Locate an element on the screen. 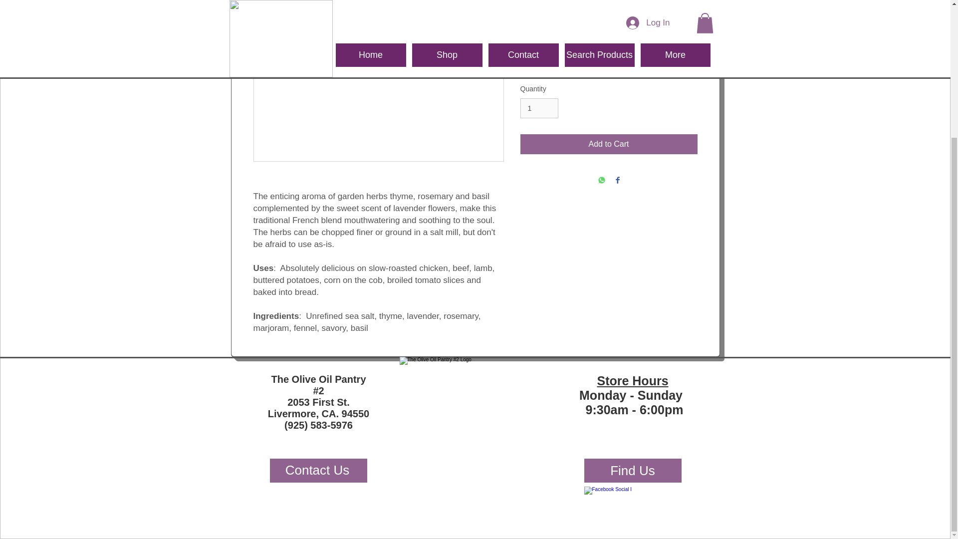 This screenshot has width=958, height=539. 1 is located at coordinates (539, 108).